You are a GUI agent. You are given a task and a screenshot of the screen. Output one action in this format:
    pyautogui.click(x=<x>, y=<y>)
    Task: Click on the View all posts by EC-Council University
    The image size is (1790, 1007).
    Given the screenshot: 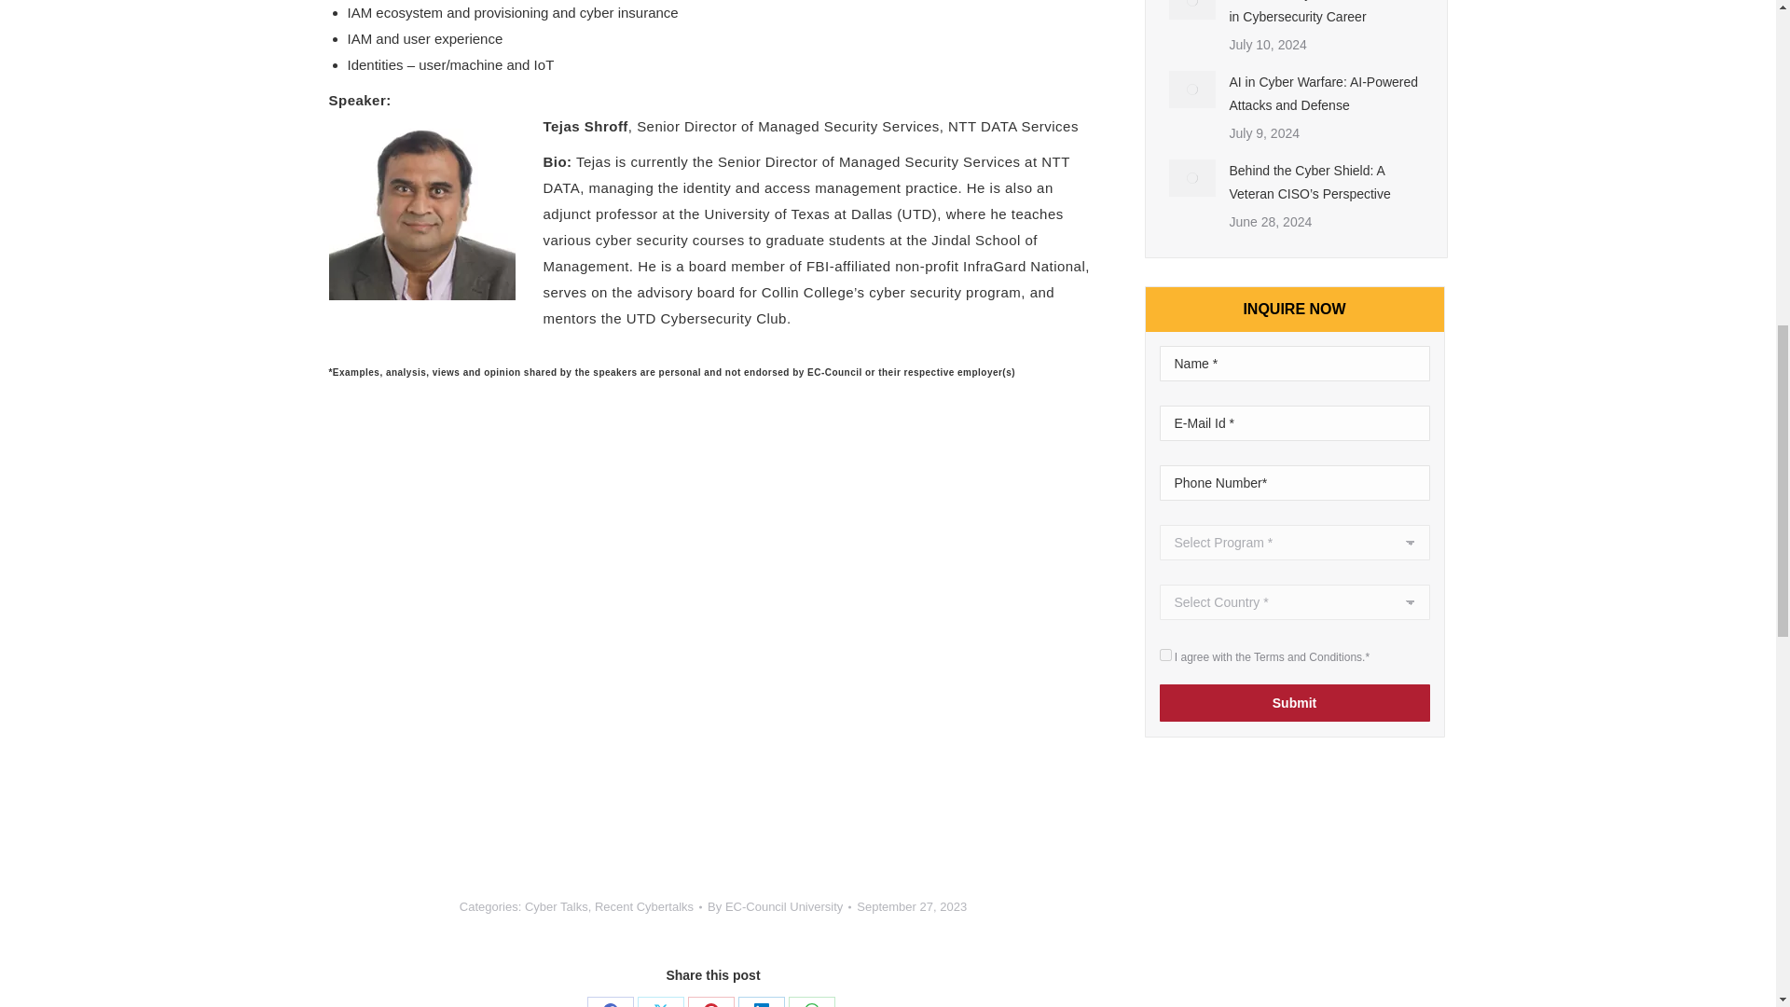 What is the action you would take?
    pyautogui.click(x=779, y=906)
    